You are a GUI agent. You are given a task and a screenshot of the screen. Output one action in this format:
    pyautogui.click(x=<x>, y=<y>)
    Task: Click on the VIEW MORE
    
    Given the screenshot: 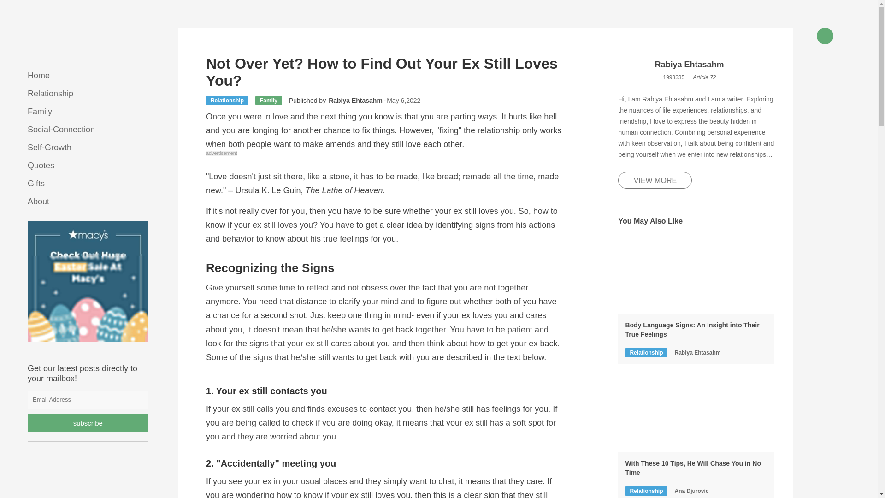 What is the action you would take?
    pyautogui.click(x=655, y=180)
    